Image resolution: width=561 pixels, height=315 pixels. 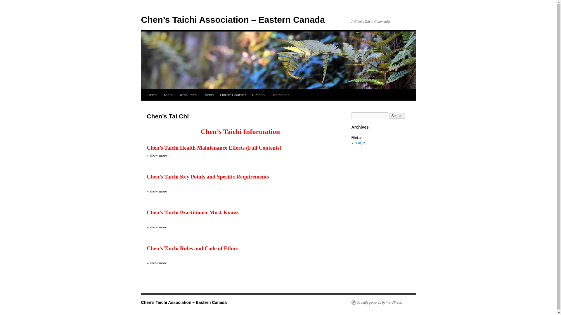 I want to click on Contact Us, so click(x=280, y=95).